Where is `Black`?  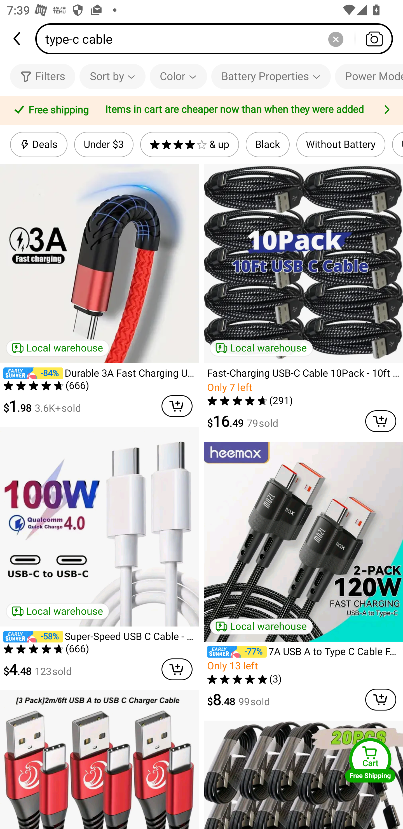 Black is located at coordinates (268, 145).